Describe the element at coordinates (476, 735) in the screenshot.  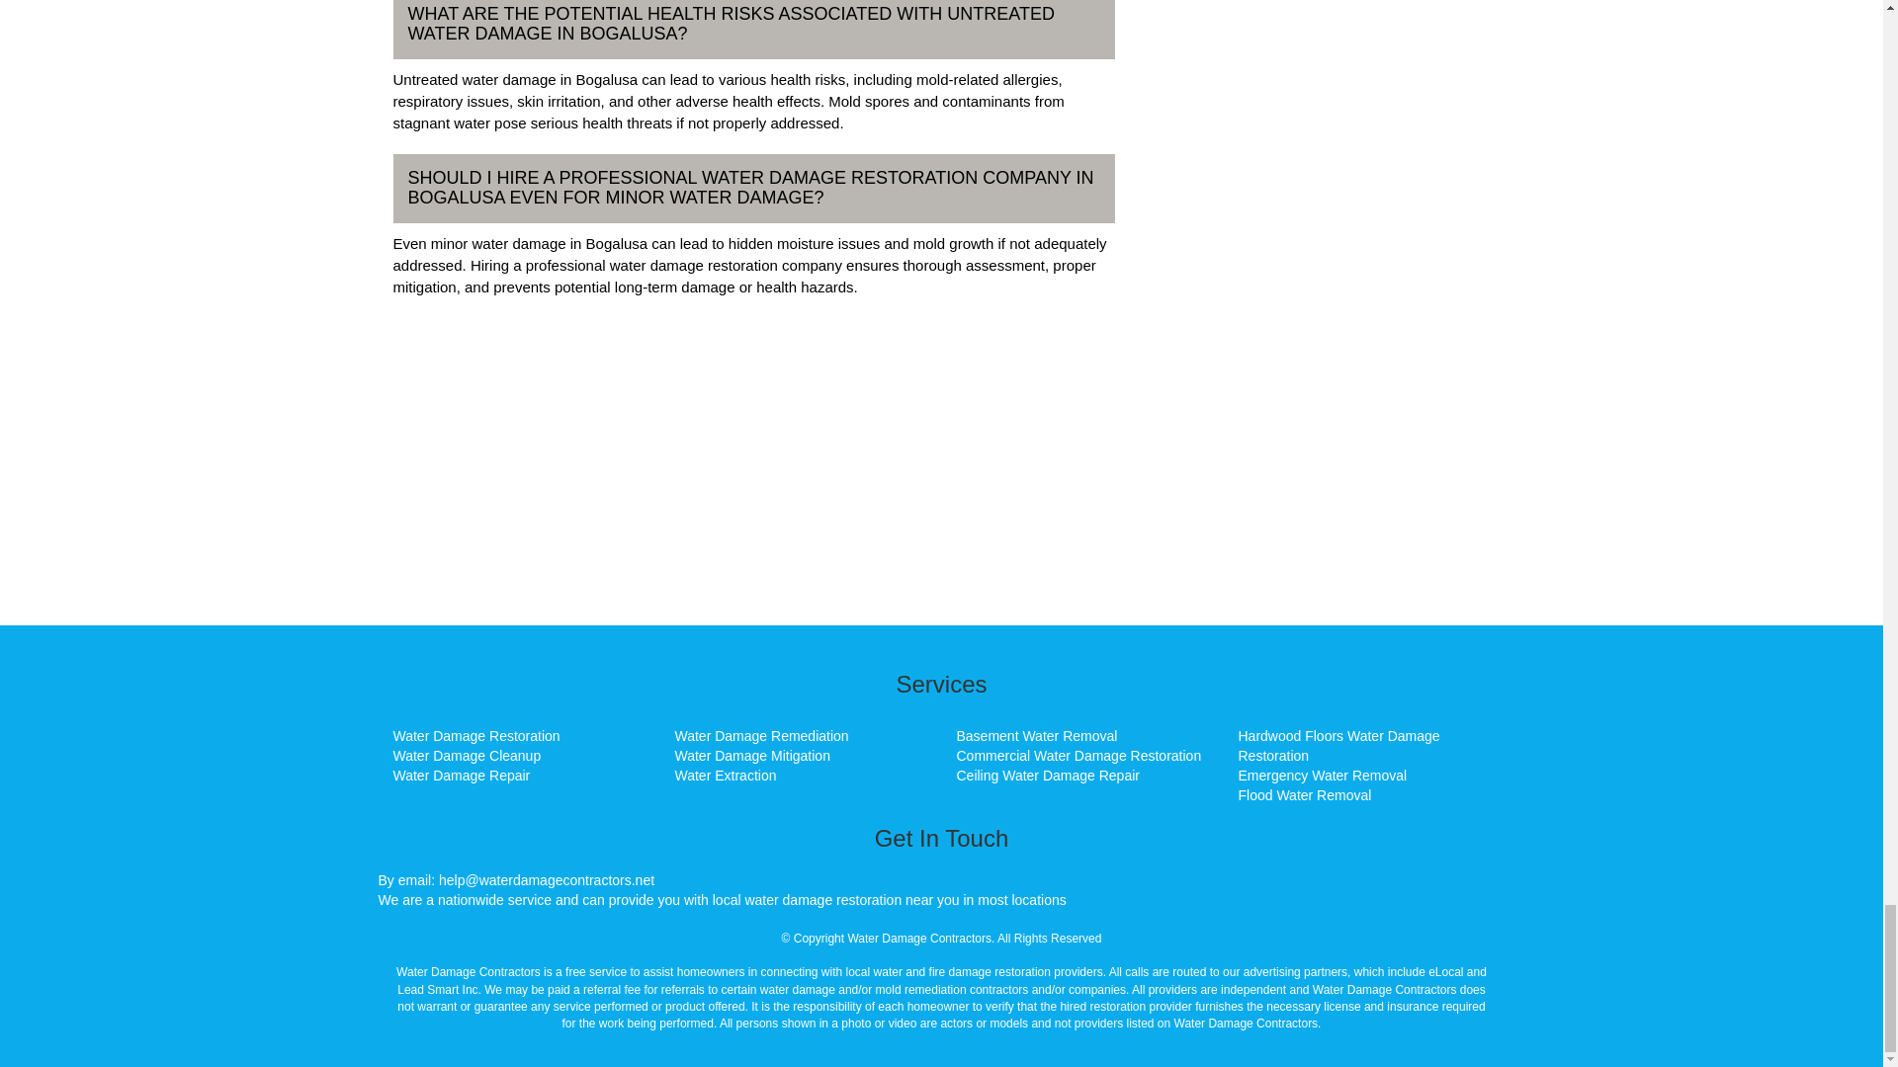
I see `Find Water Damage Restoration Near You` at that location.